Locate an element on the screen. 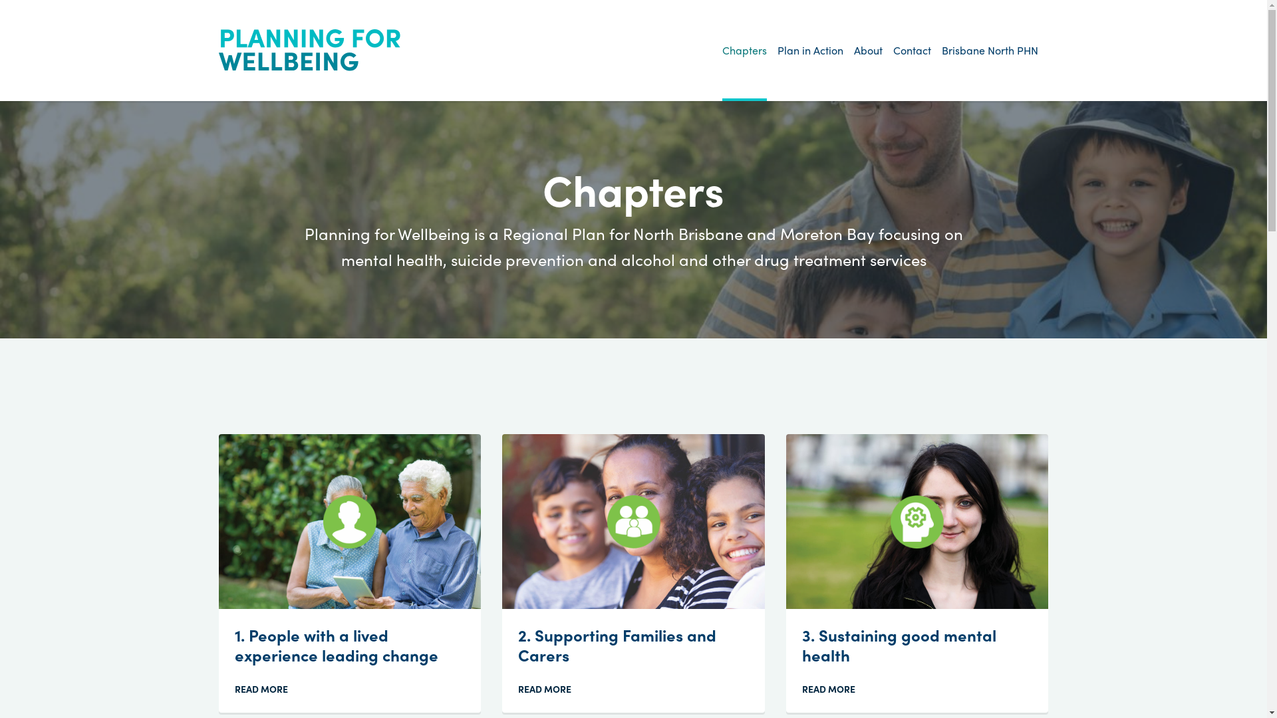 The width and height of the screenshot is (1277, 718). Chapters is located at coordinates (745, 51).